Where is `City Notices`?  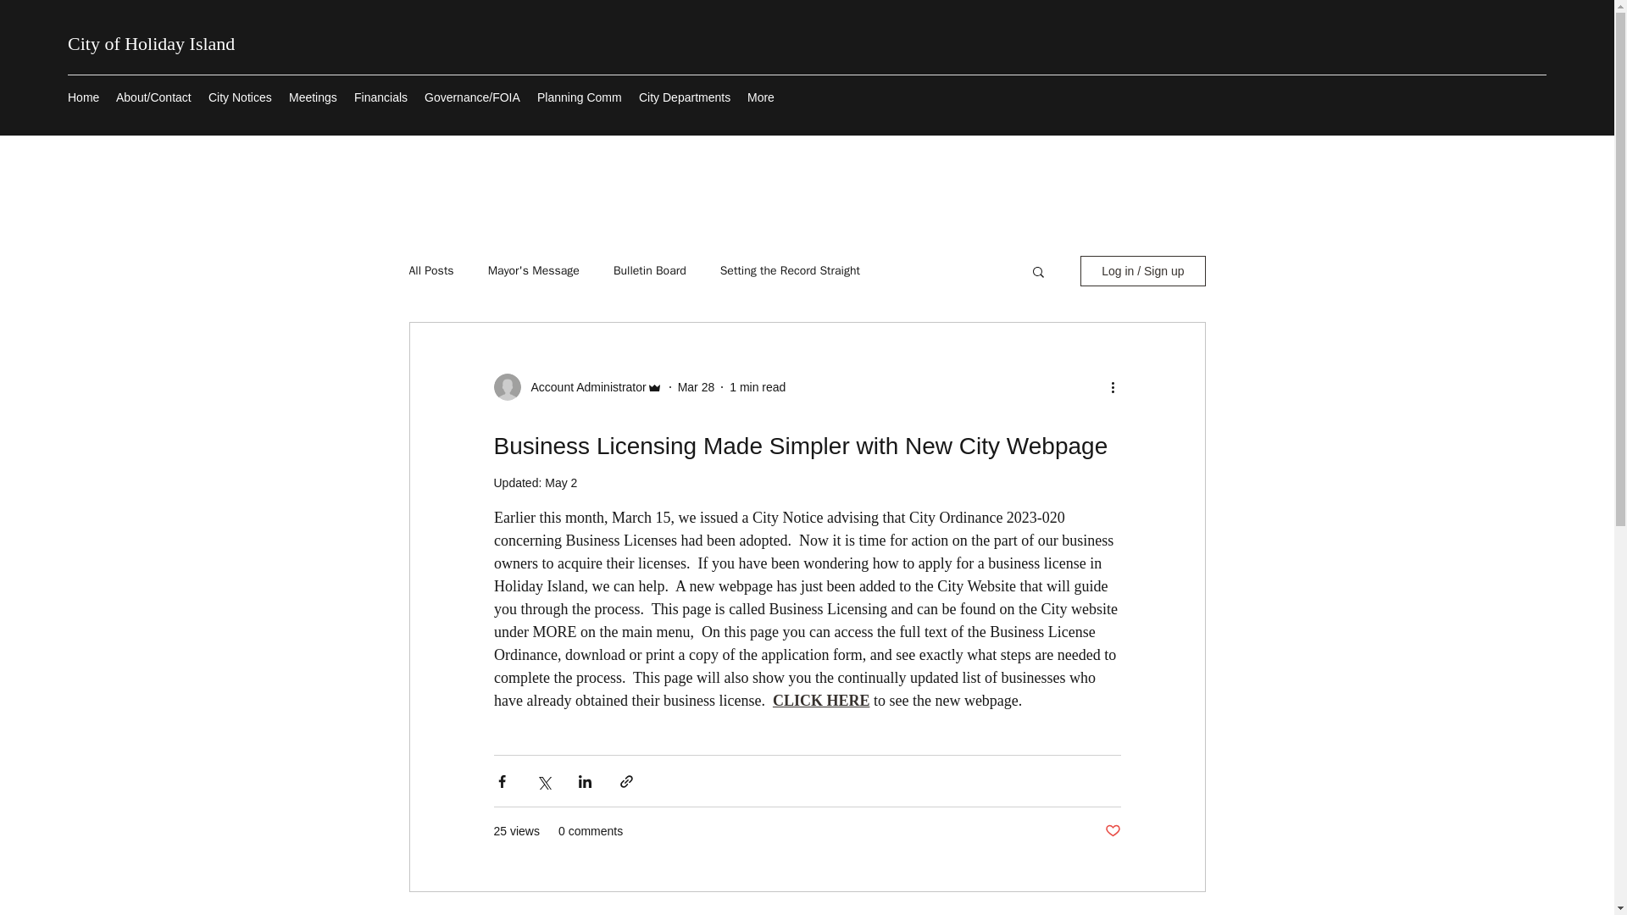 City Notices is located at coordinates (240, 97).